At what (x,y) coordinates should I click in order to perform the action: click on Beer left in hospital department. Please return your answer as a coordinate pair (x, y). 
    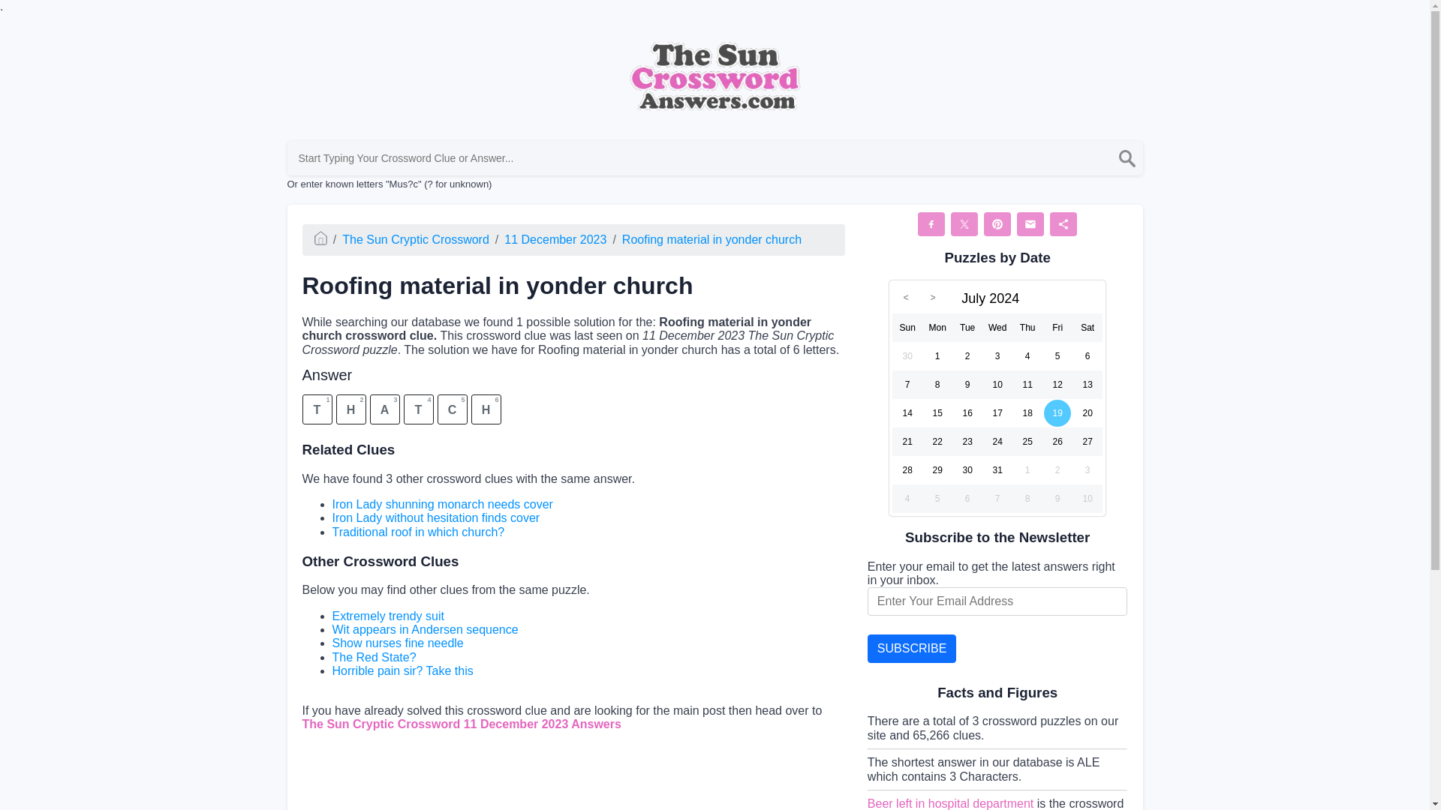
    Looking at the image, I should click on (950, 803).